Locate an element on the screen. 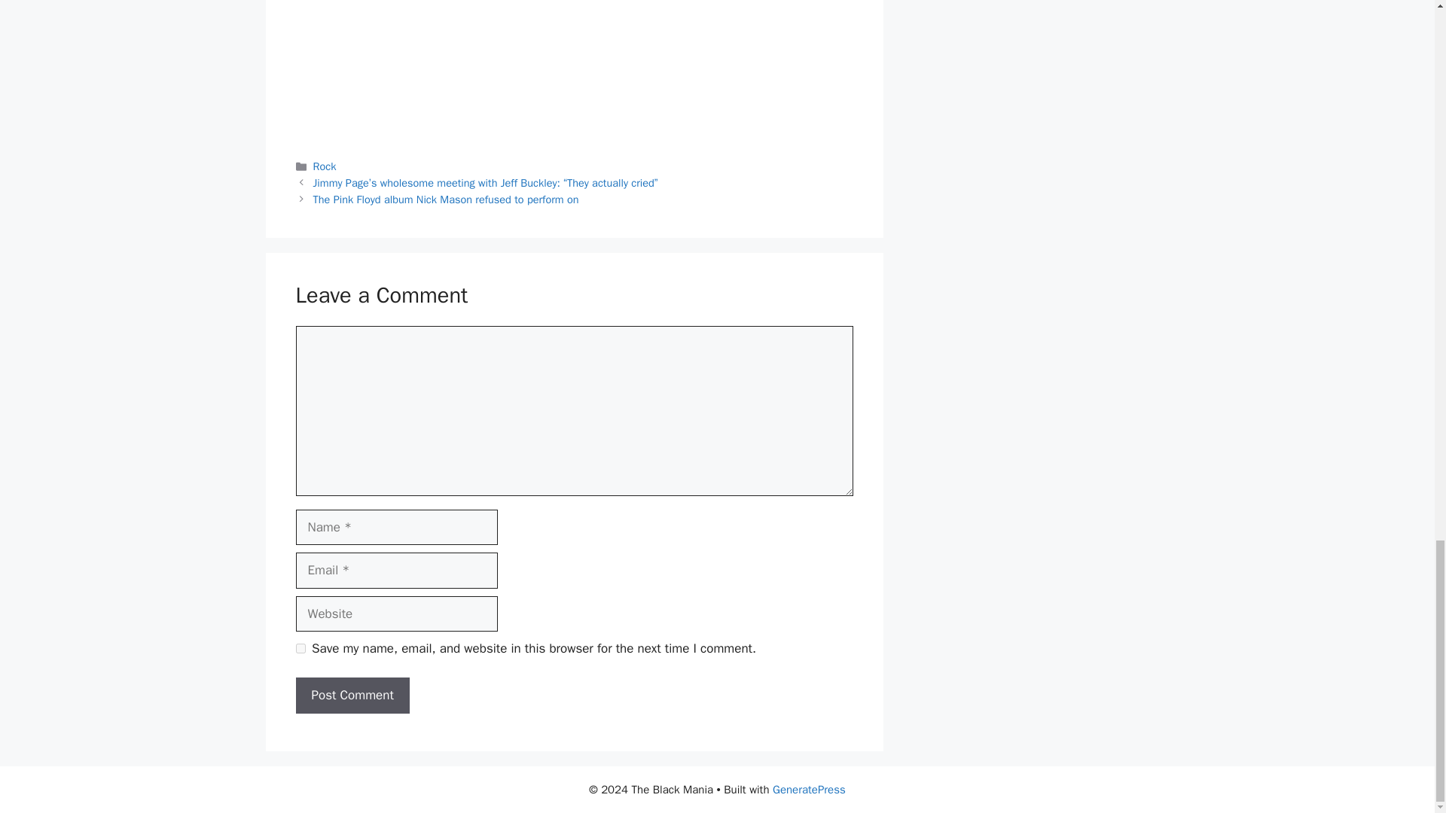 This screenshot has width=1446, height=813. GeneratePress is located at coordinates (809, 790).